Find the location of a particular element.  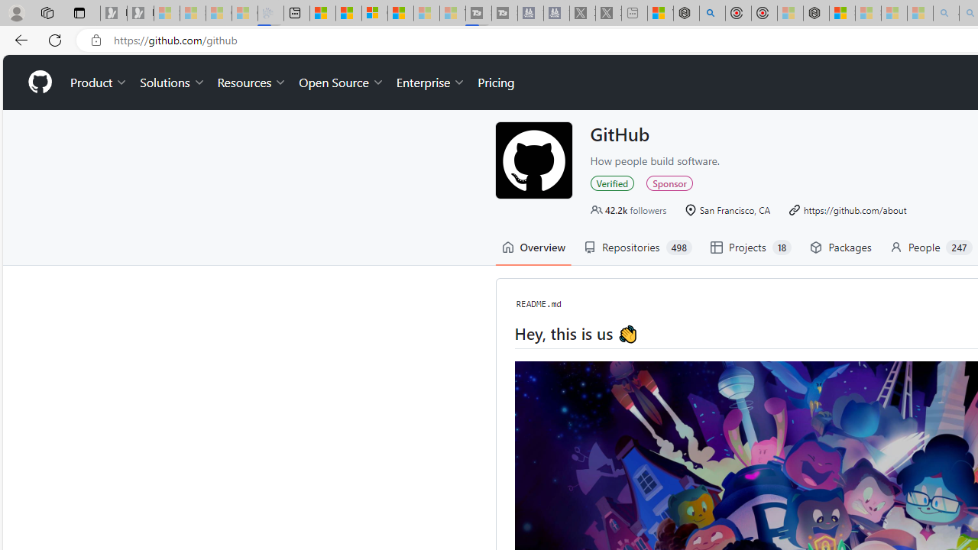

Homepage is located at coordinates (39, 82).